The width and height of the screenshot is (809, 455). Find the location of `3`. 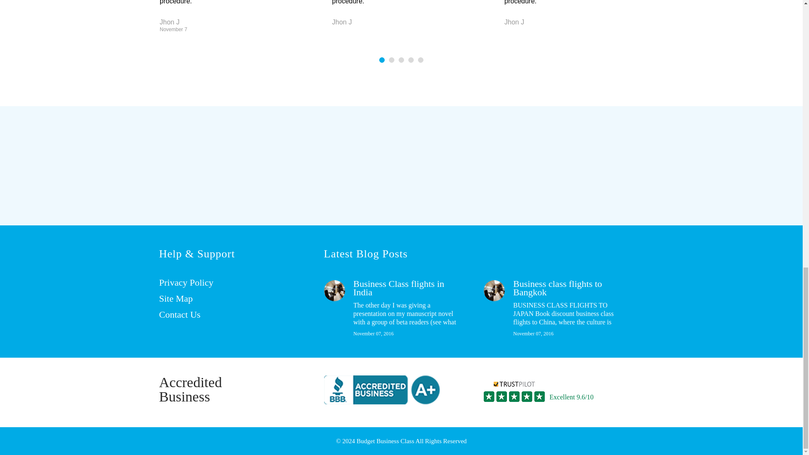

3 is located at coordinates (401, 60).